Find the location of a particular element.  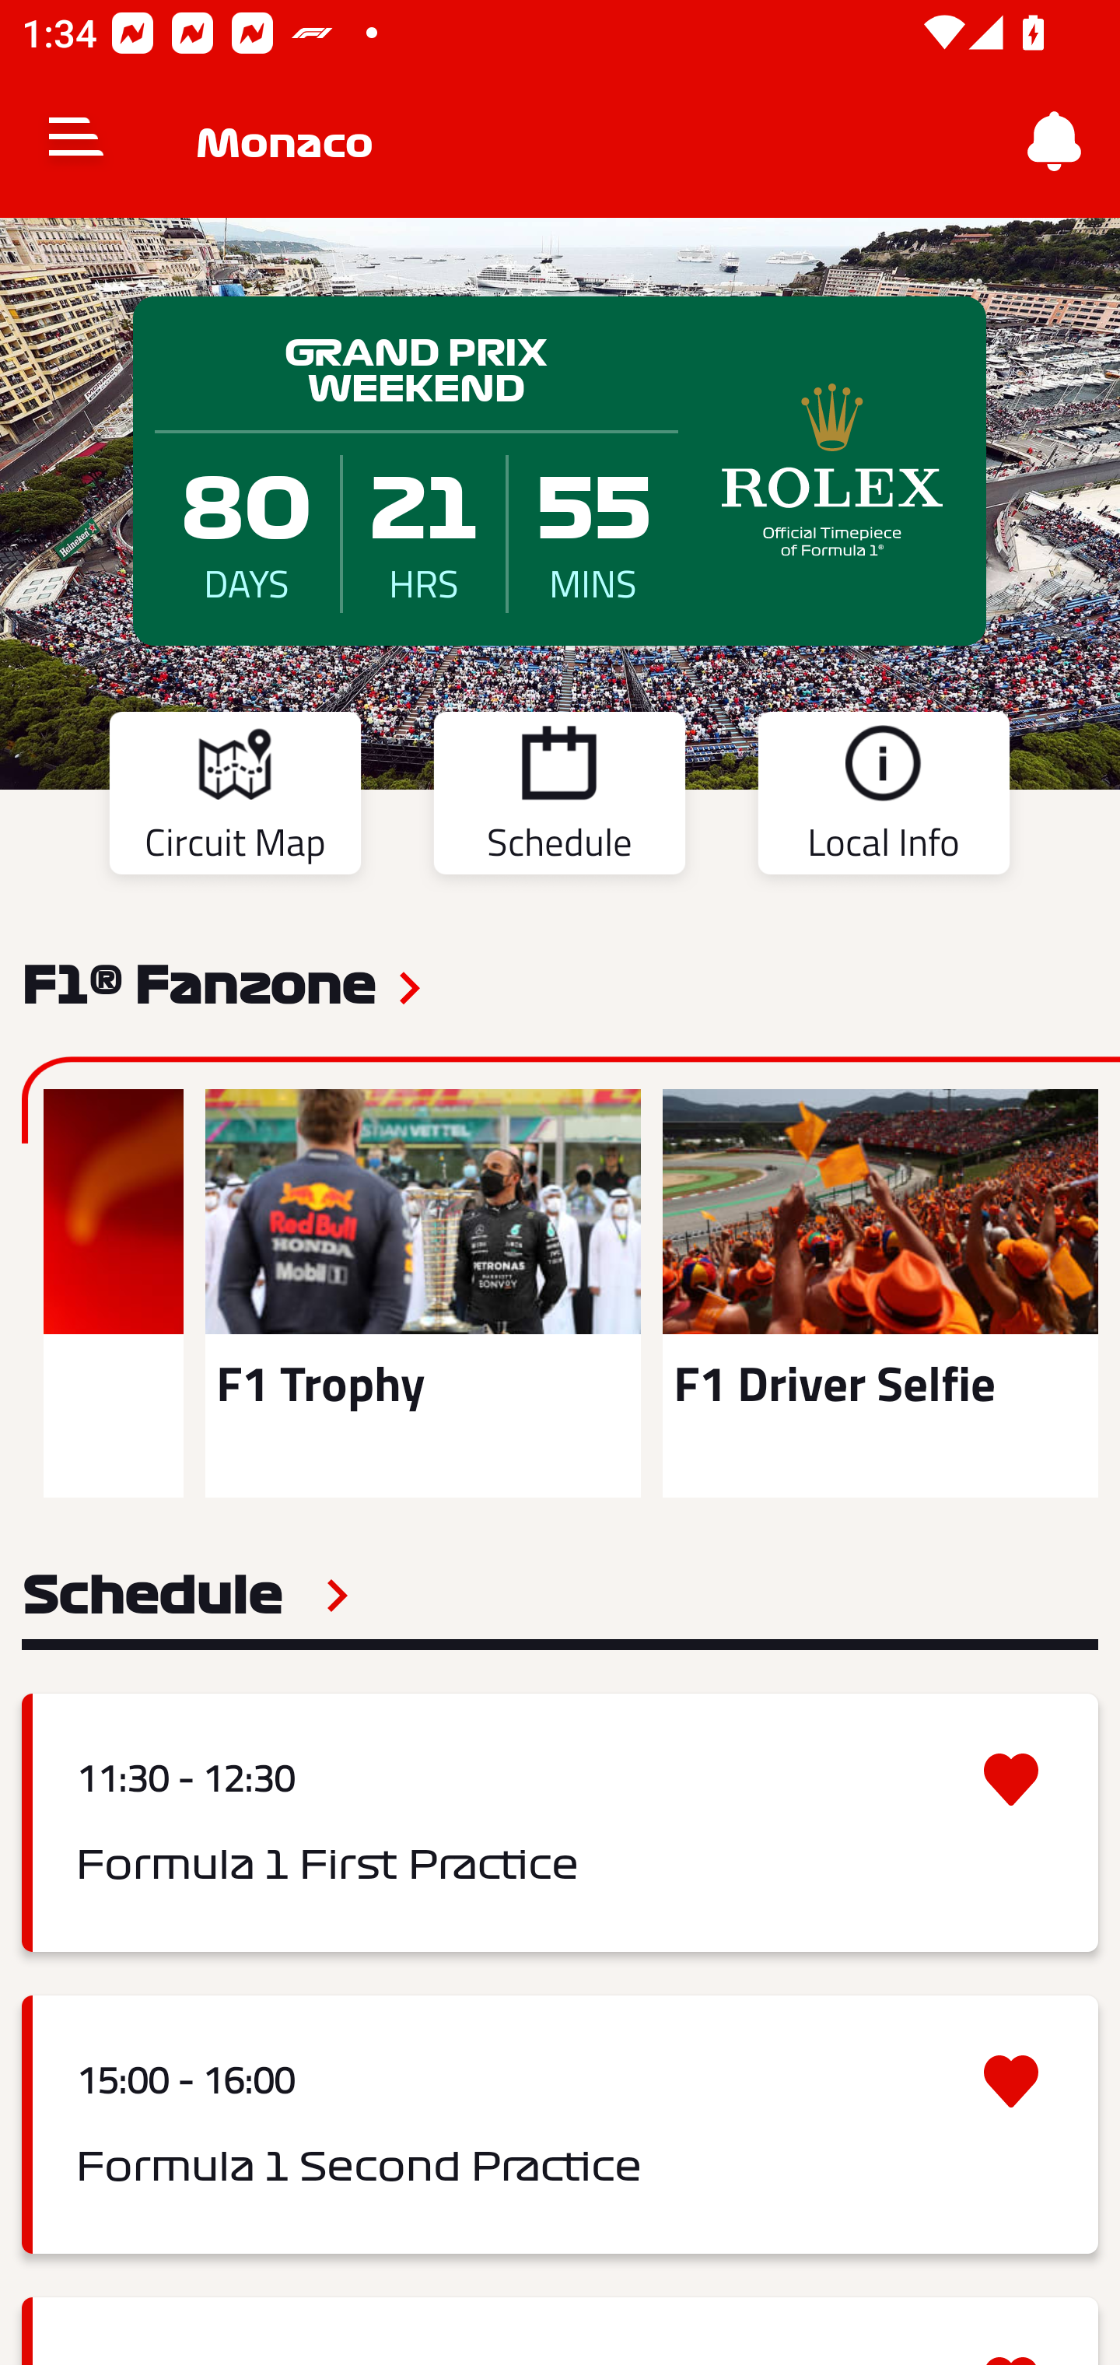

Schedule is located at coordinates (185, 1595).